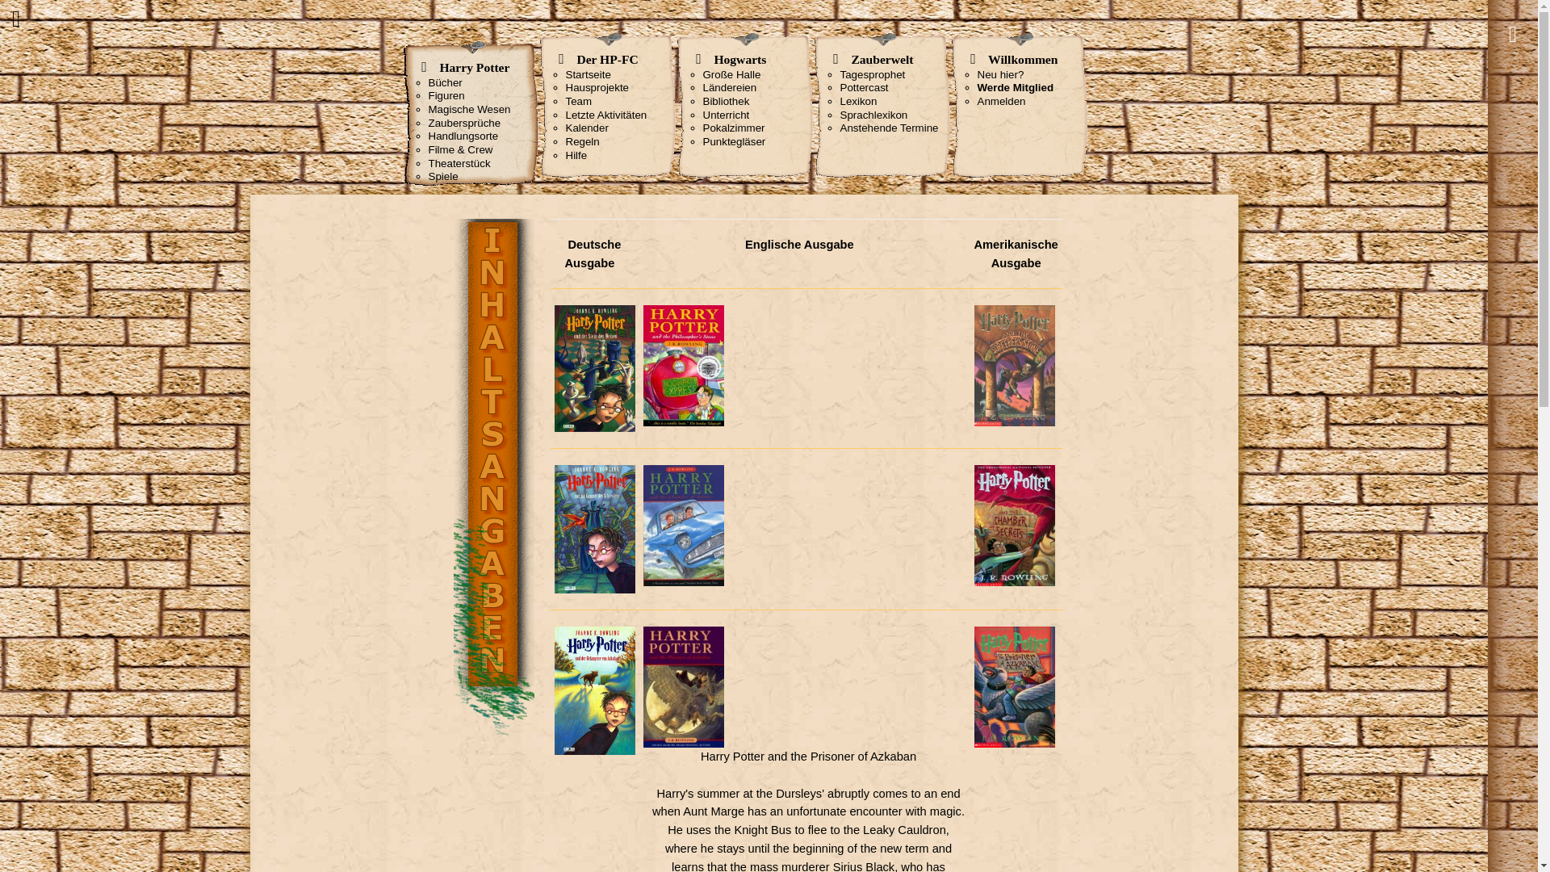  Describe the element at coordinates (725, 100) in the screenshot. I see `Bibliothek` at that location.